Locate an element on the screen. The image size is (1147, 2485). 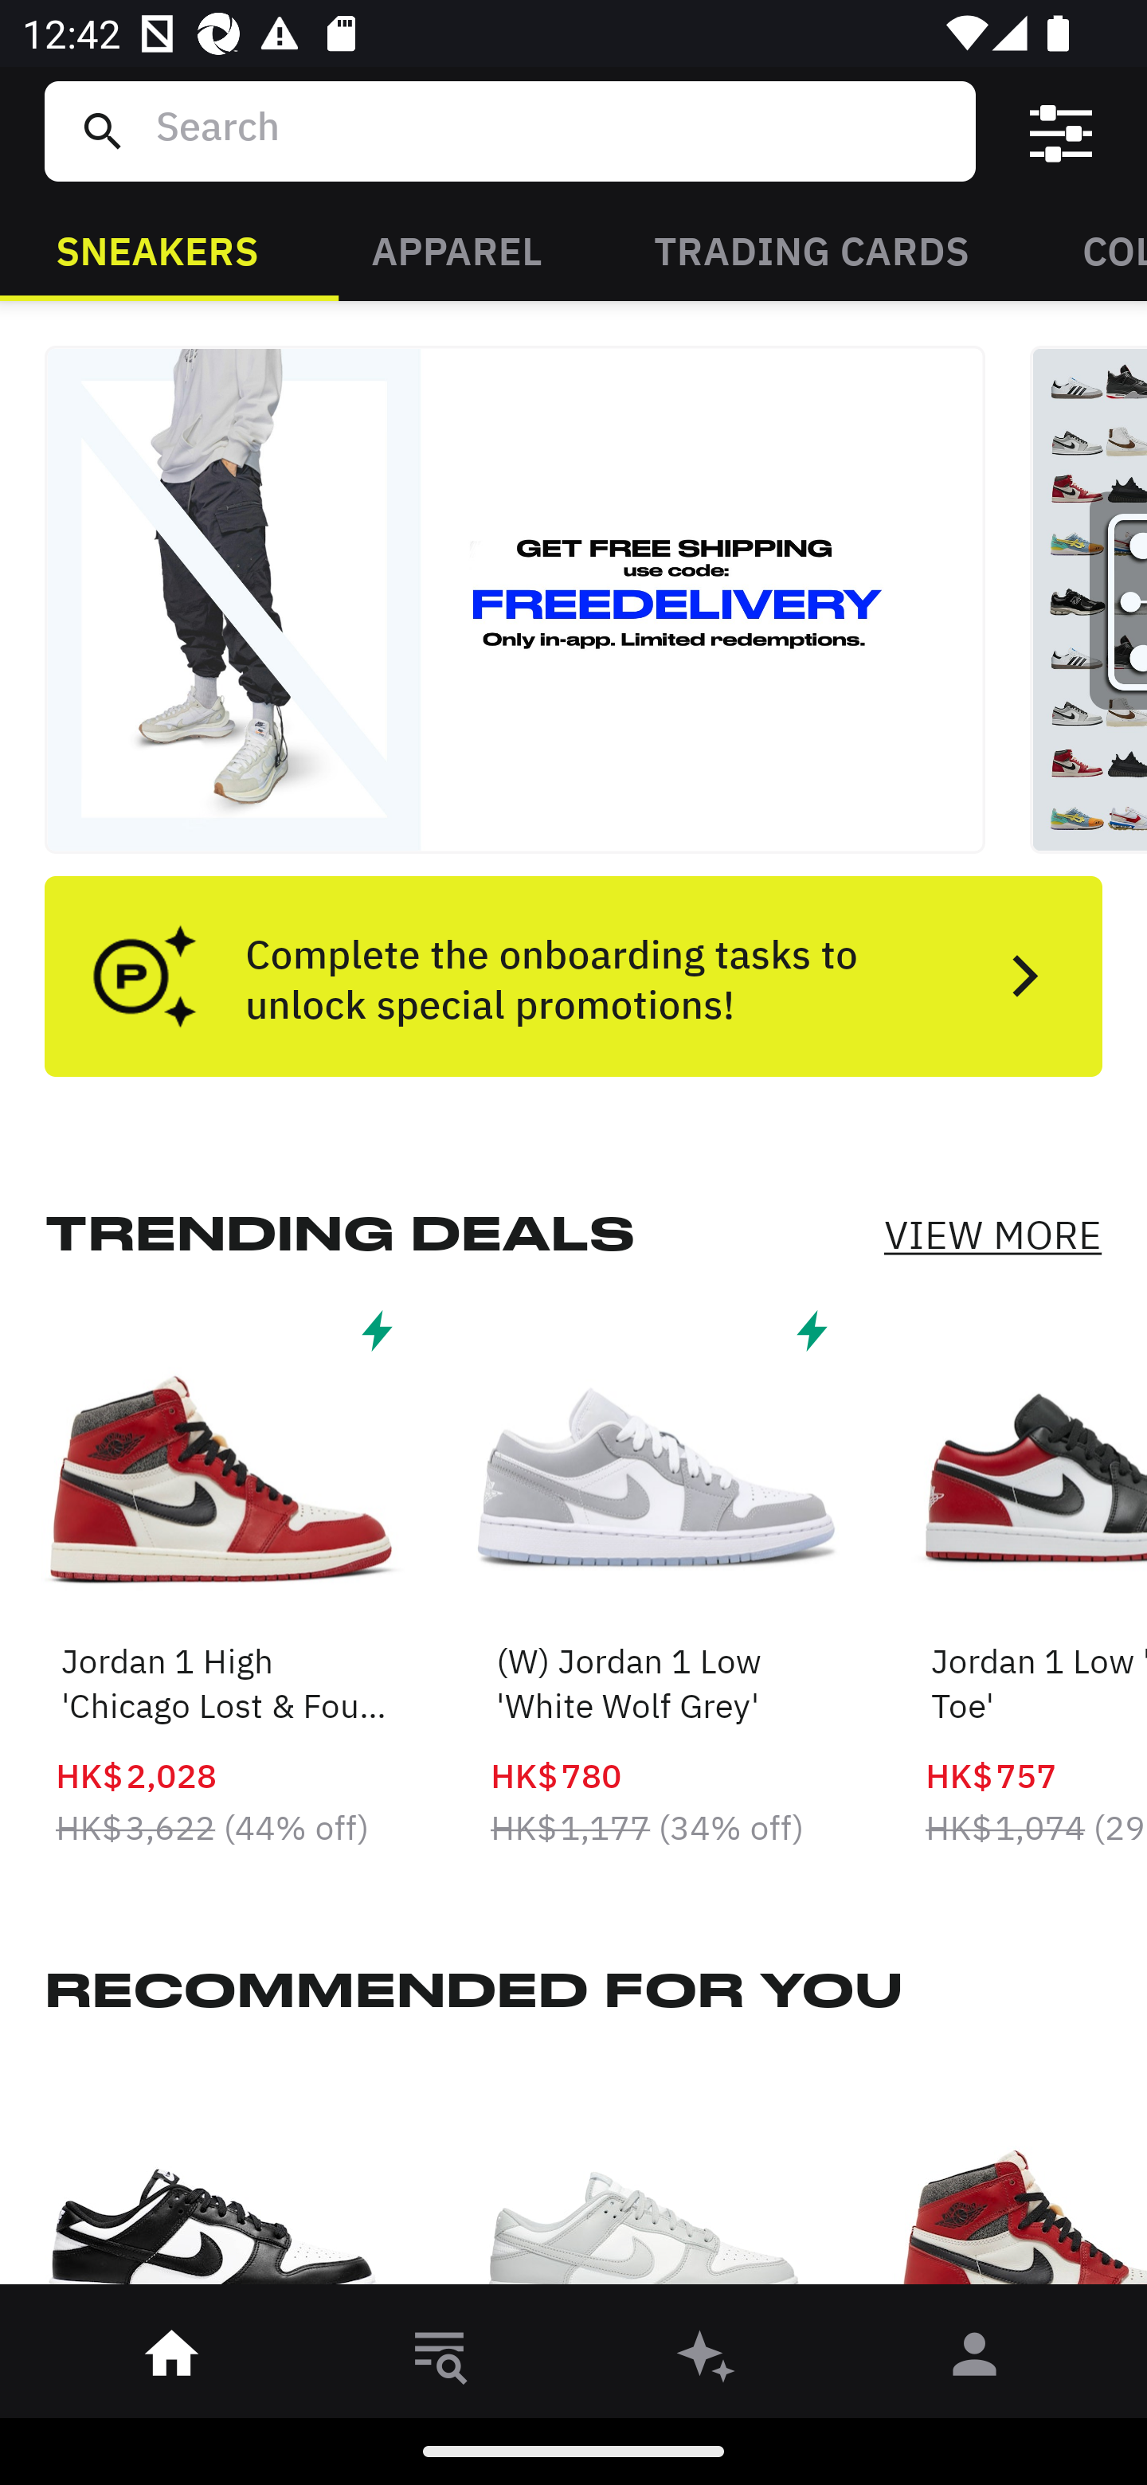
SNEAKERS is located at coordinates (157, 248).